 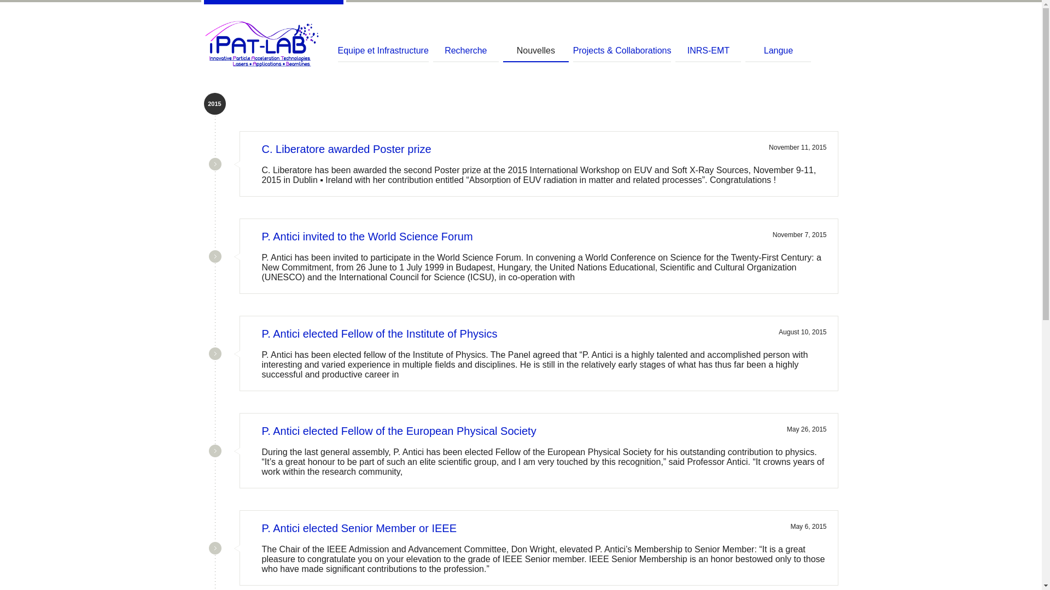 What do you see at coordinates (346, 149) in the screenshot?
I see `C. Liberatore awarded Poster prize` at bounding box center [346, 149].